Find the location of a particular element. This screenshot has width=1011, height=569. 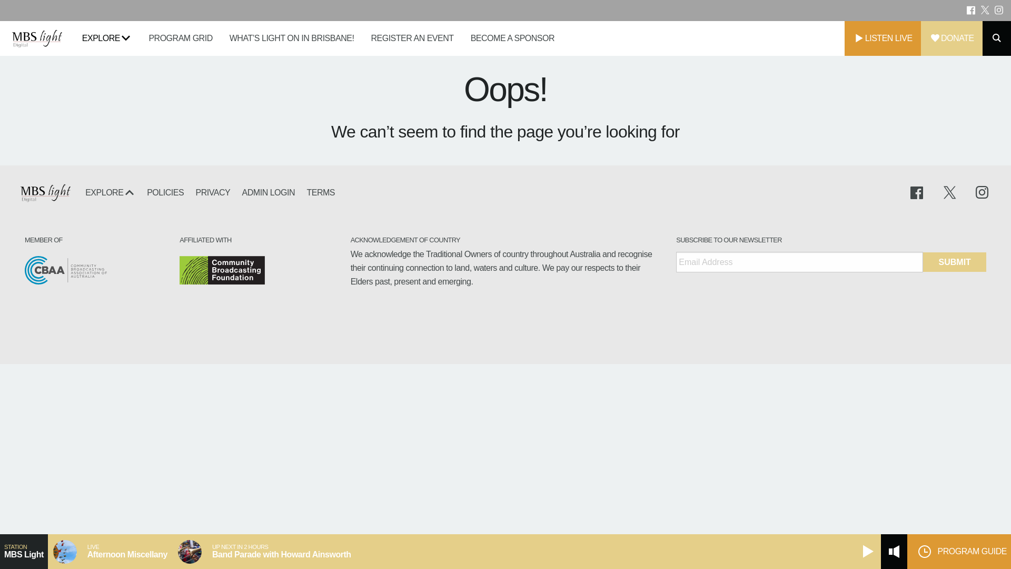

  is located at coordinates (972, 11).